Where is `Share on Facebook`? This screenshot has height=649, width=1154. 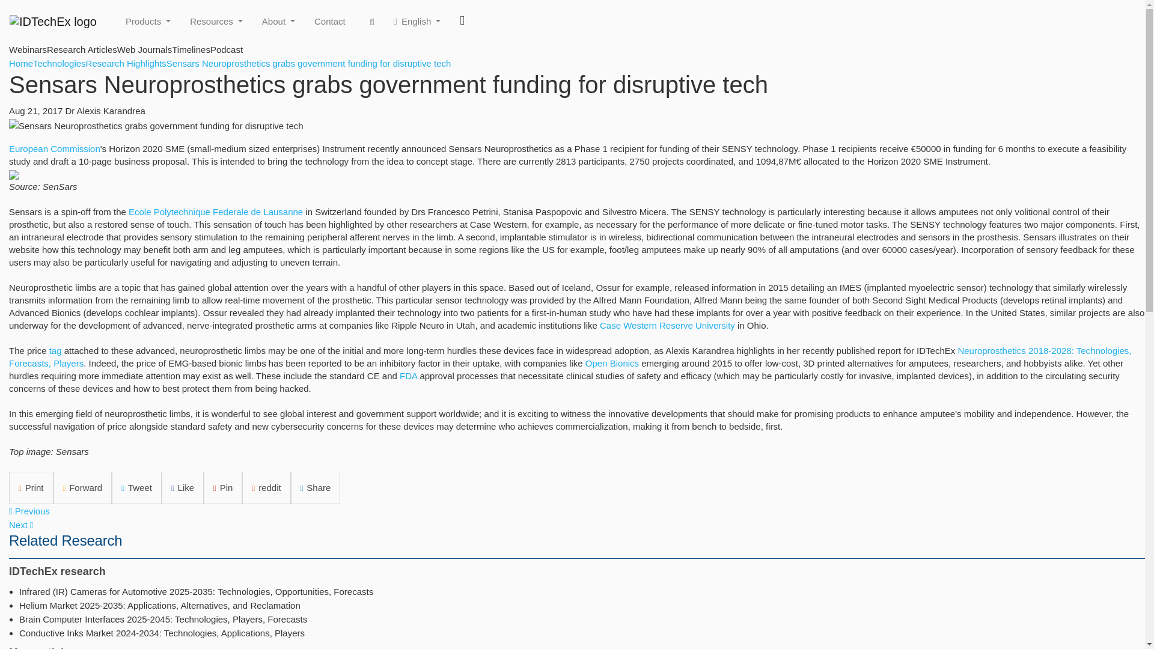 Share on Facebook is located at coordinates (183, 489).